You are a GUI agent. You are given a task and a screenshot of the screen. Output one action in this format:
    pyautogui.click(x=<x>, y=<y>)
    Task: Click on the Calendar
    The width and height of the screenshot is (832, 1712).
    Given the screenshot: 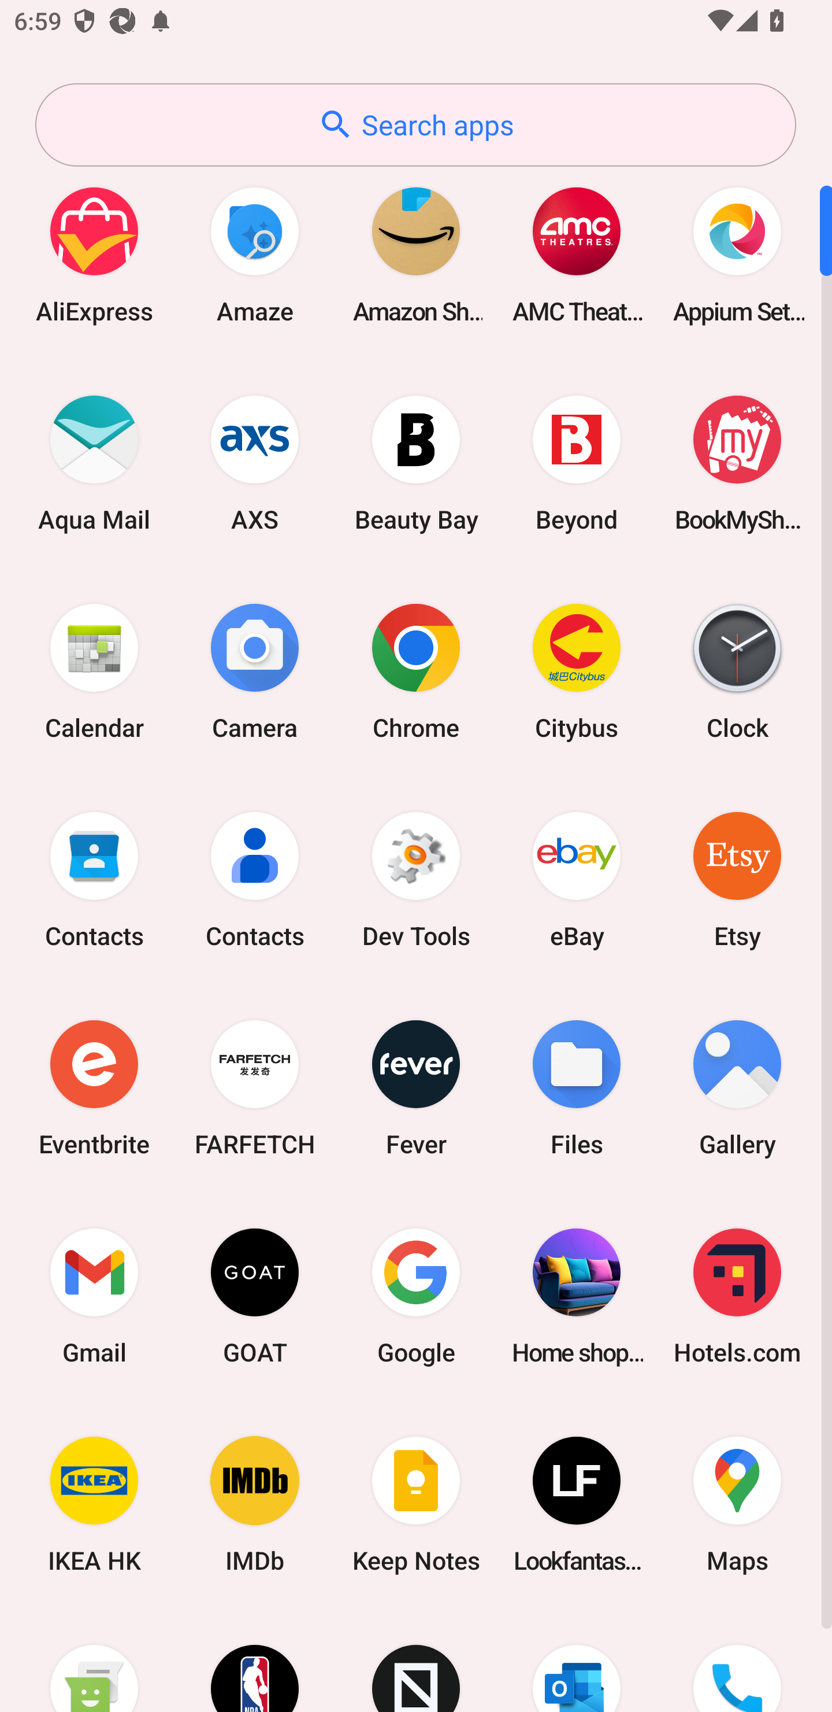 What is the action you would take?
    pyautogui.click(x=94, y=671)
    